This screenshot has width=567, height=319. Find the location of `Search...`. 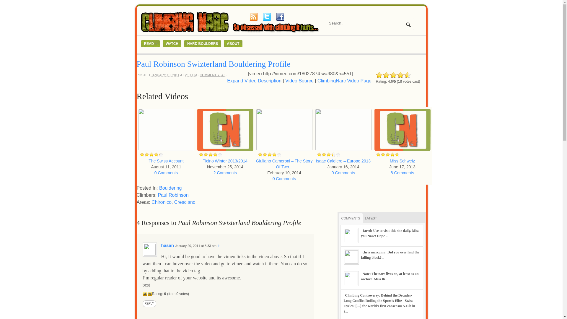

Search... is located at coordinates (366, 23).